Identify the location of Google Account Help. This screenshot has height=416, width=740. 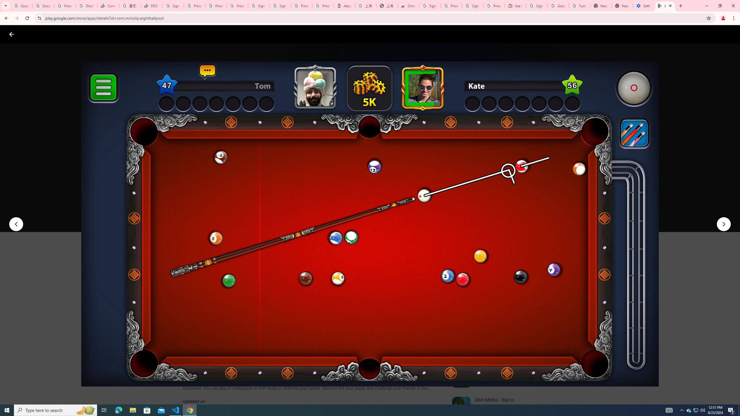
(558, 6).